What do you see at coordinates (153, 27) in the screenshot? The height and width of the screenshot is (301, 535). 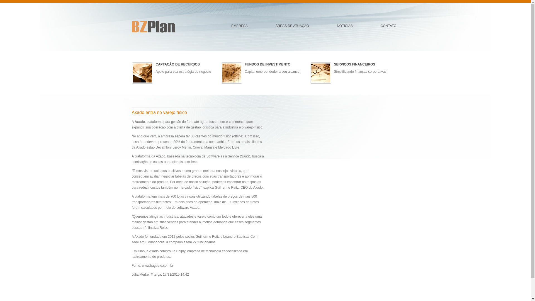 I see `BZPlan` at bounding box center [153, 27].